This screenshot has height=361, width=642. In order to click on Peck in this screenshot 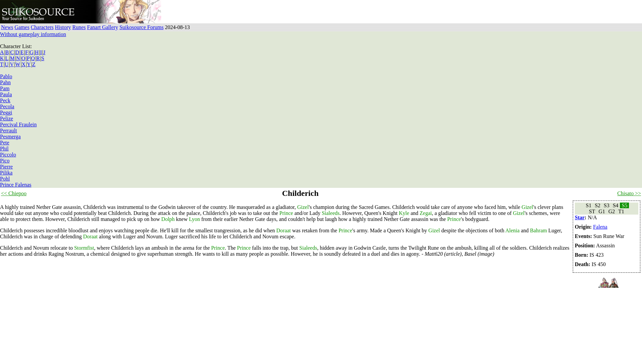, I will do `click(5, 100)`.